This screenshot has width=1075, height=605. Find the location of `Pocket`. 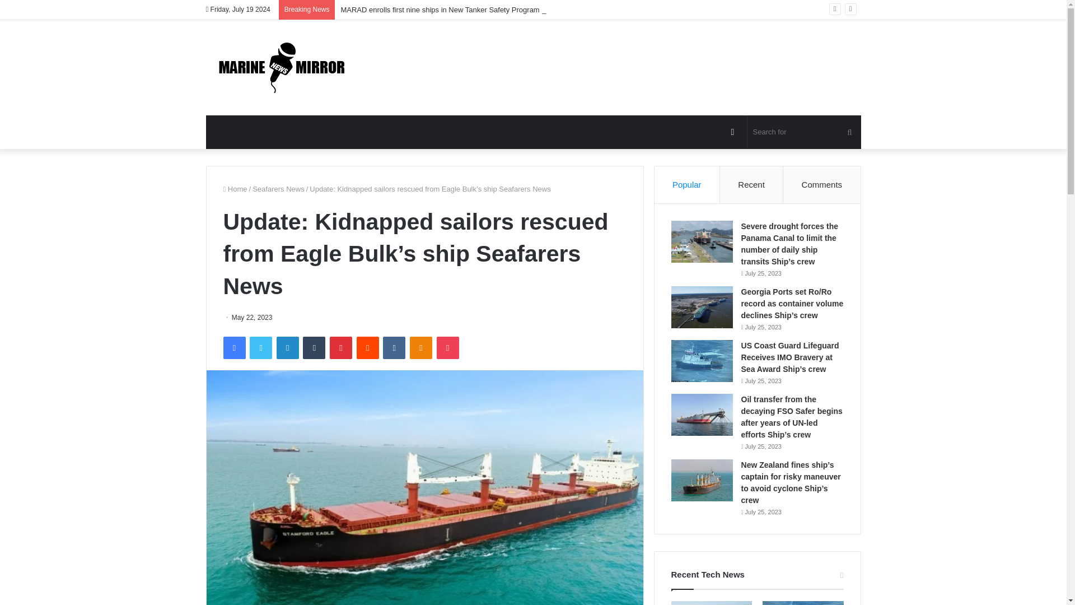

Pocket is located at coordinates (447, 347).